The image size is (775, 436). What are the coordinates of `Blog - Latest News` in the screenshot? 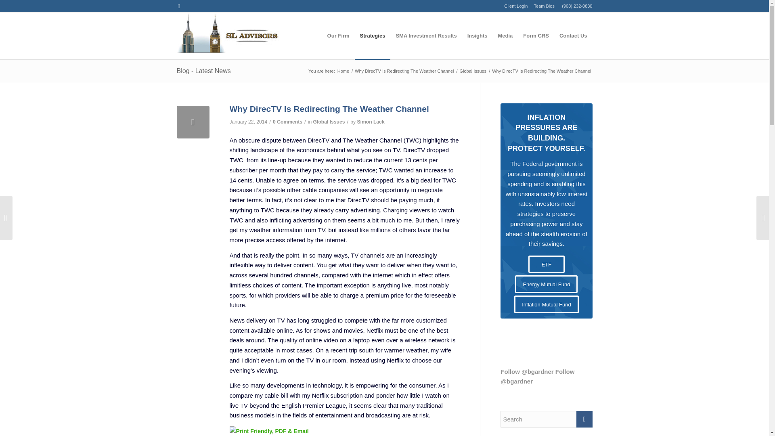 It's located at (203, 71).